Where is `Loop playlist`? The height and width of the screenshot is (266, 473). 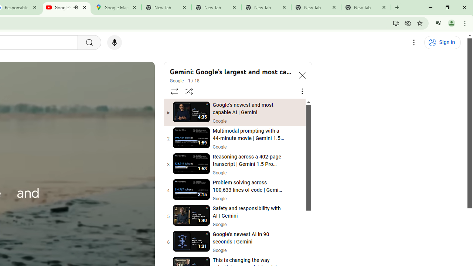 Loop playlist is located at coordinates (174, 91).